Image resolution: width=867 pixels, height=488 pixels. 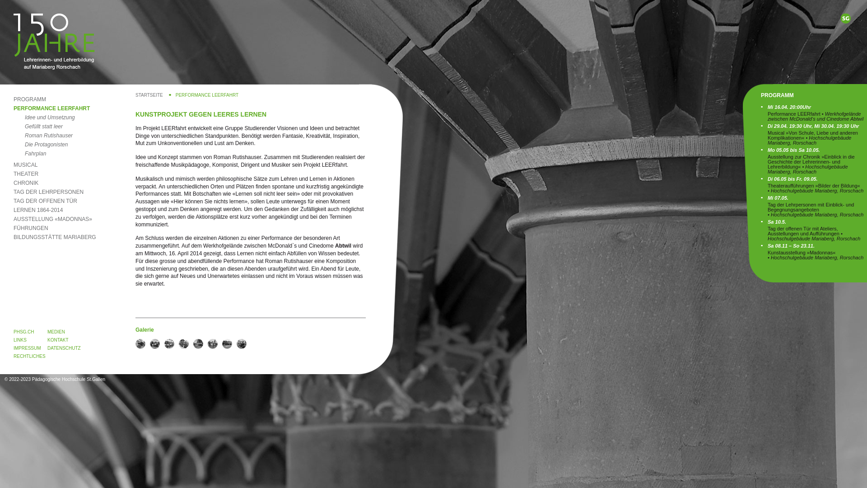 What do you see at coordinates (64, 348) in the screenshot?
I see `DATENSCHUTZ` at bounding box center [64, 348].